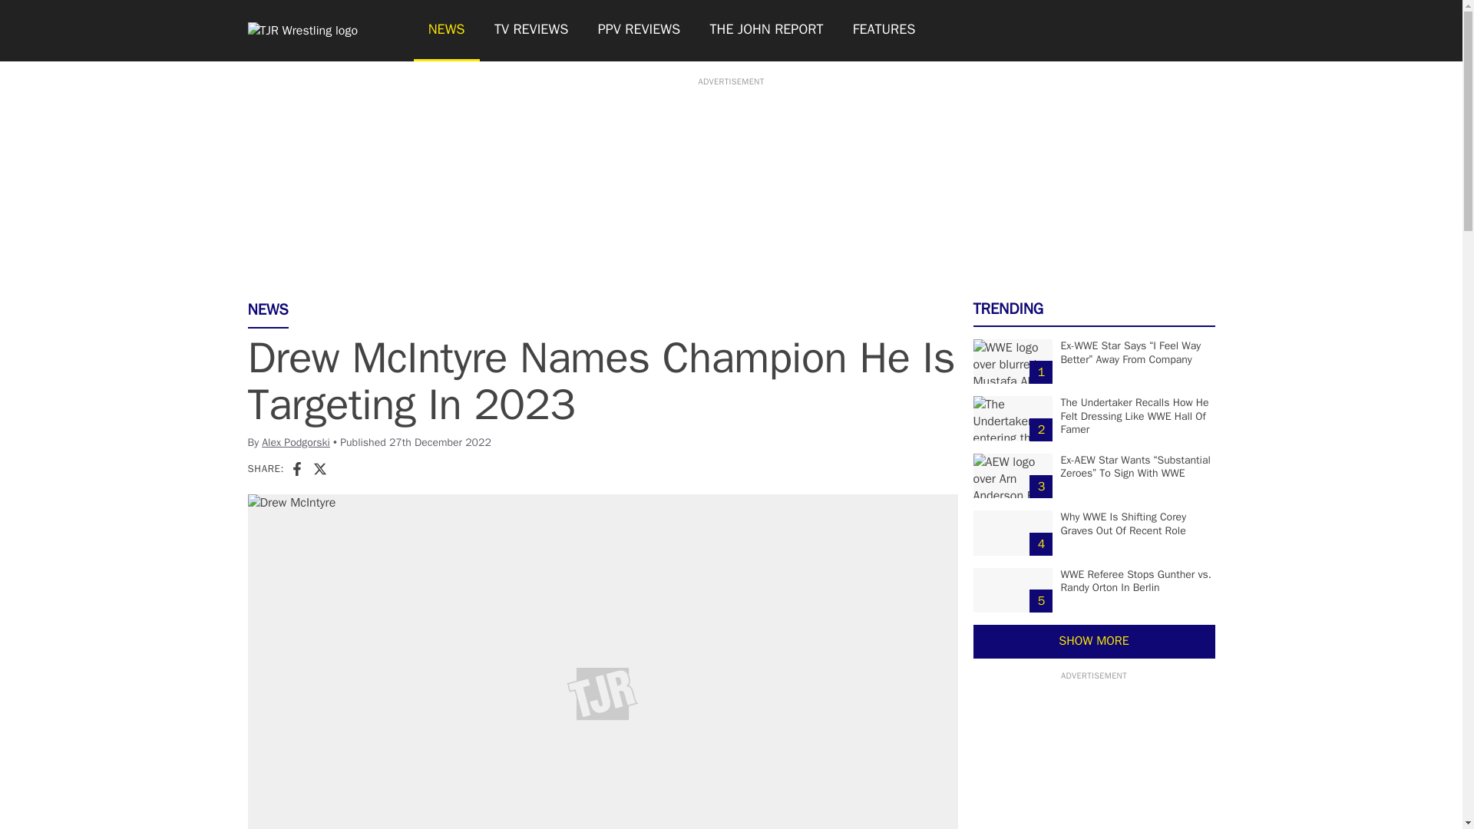 This screenshot has height=829, width=1474. What do you see at coordinates (765, 31) in the screenshot?
I see `THE JOHN REPORT` at bounding box center [765, 31].